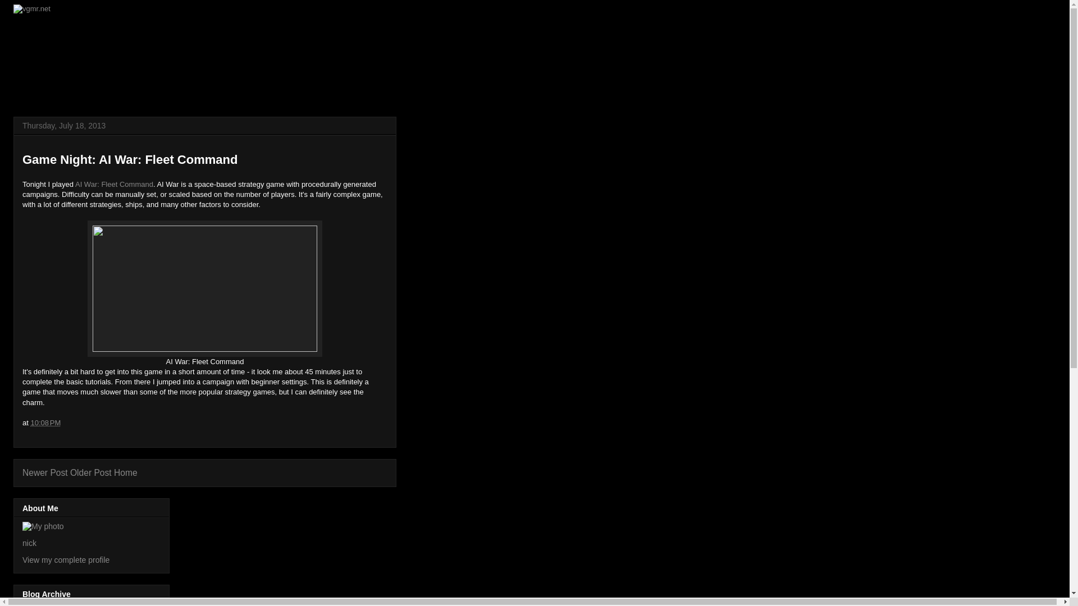 The height and width of the screenshot is (606, 1078). I want to click on Older Post, so click(91, 472).